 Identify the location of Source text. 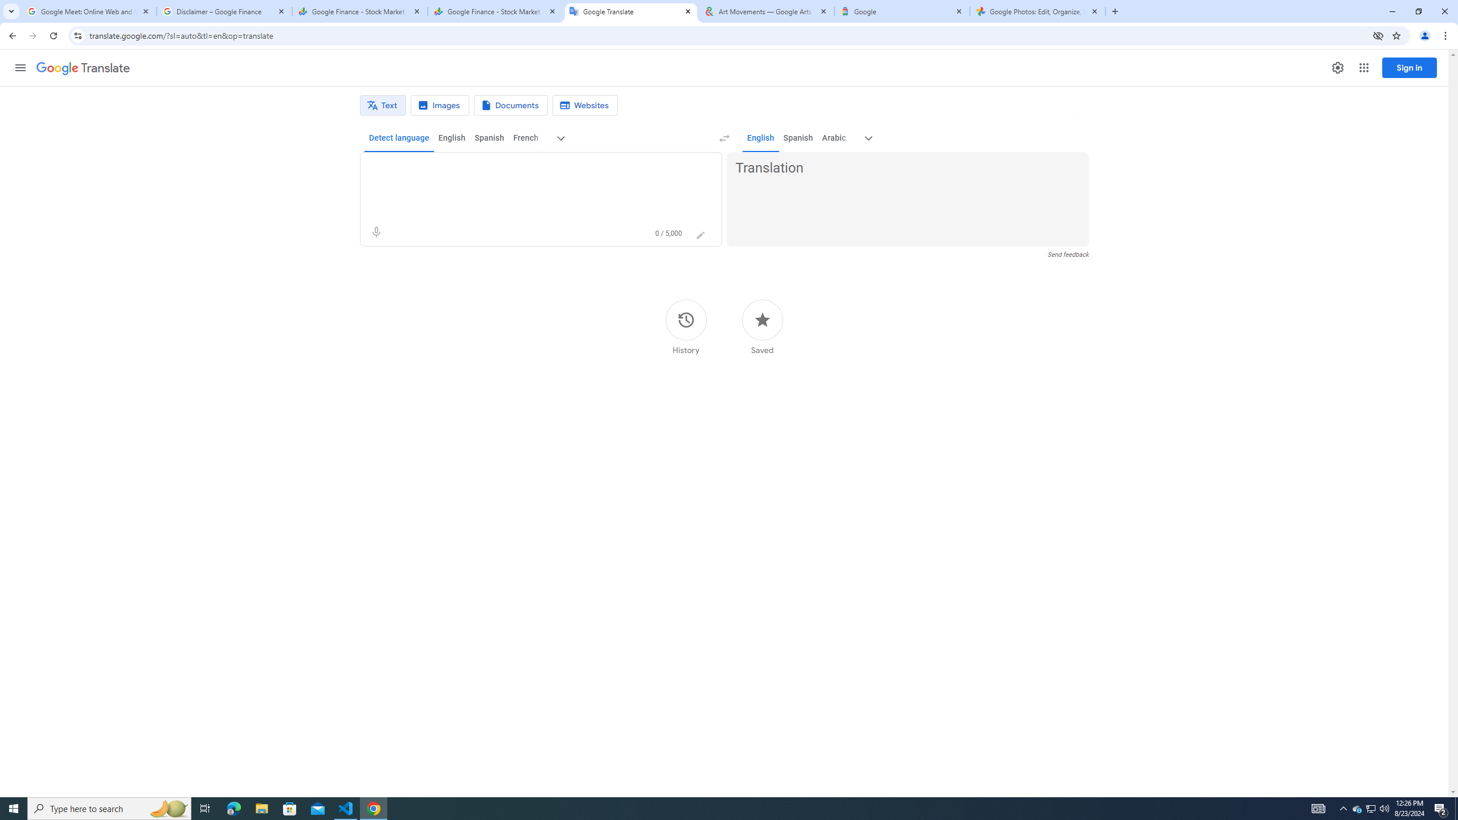
(531, 169).